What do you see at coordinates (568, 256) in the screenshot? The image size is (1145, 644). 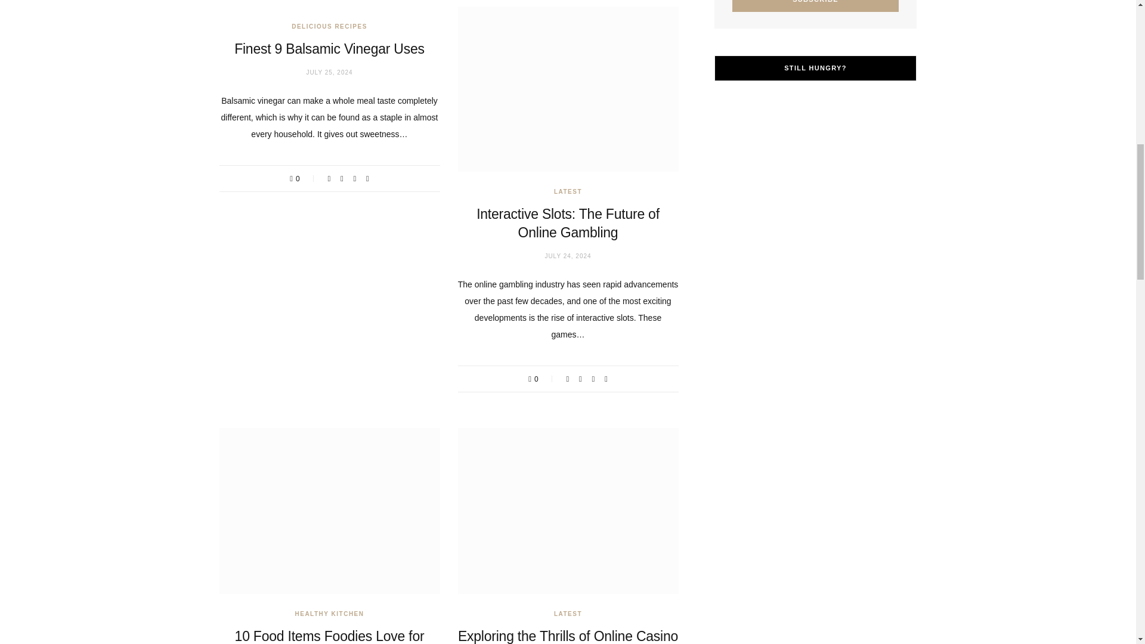 I see `JULY 24, 2024` at bounding box center [568, 256].